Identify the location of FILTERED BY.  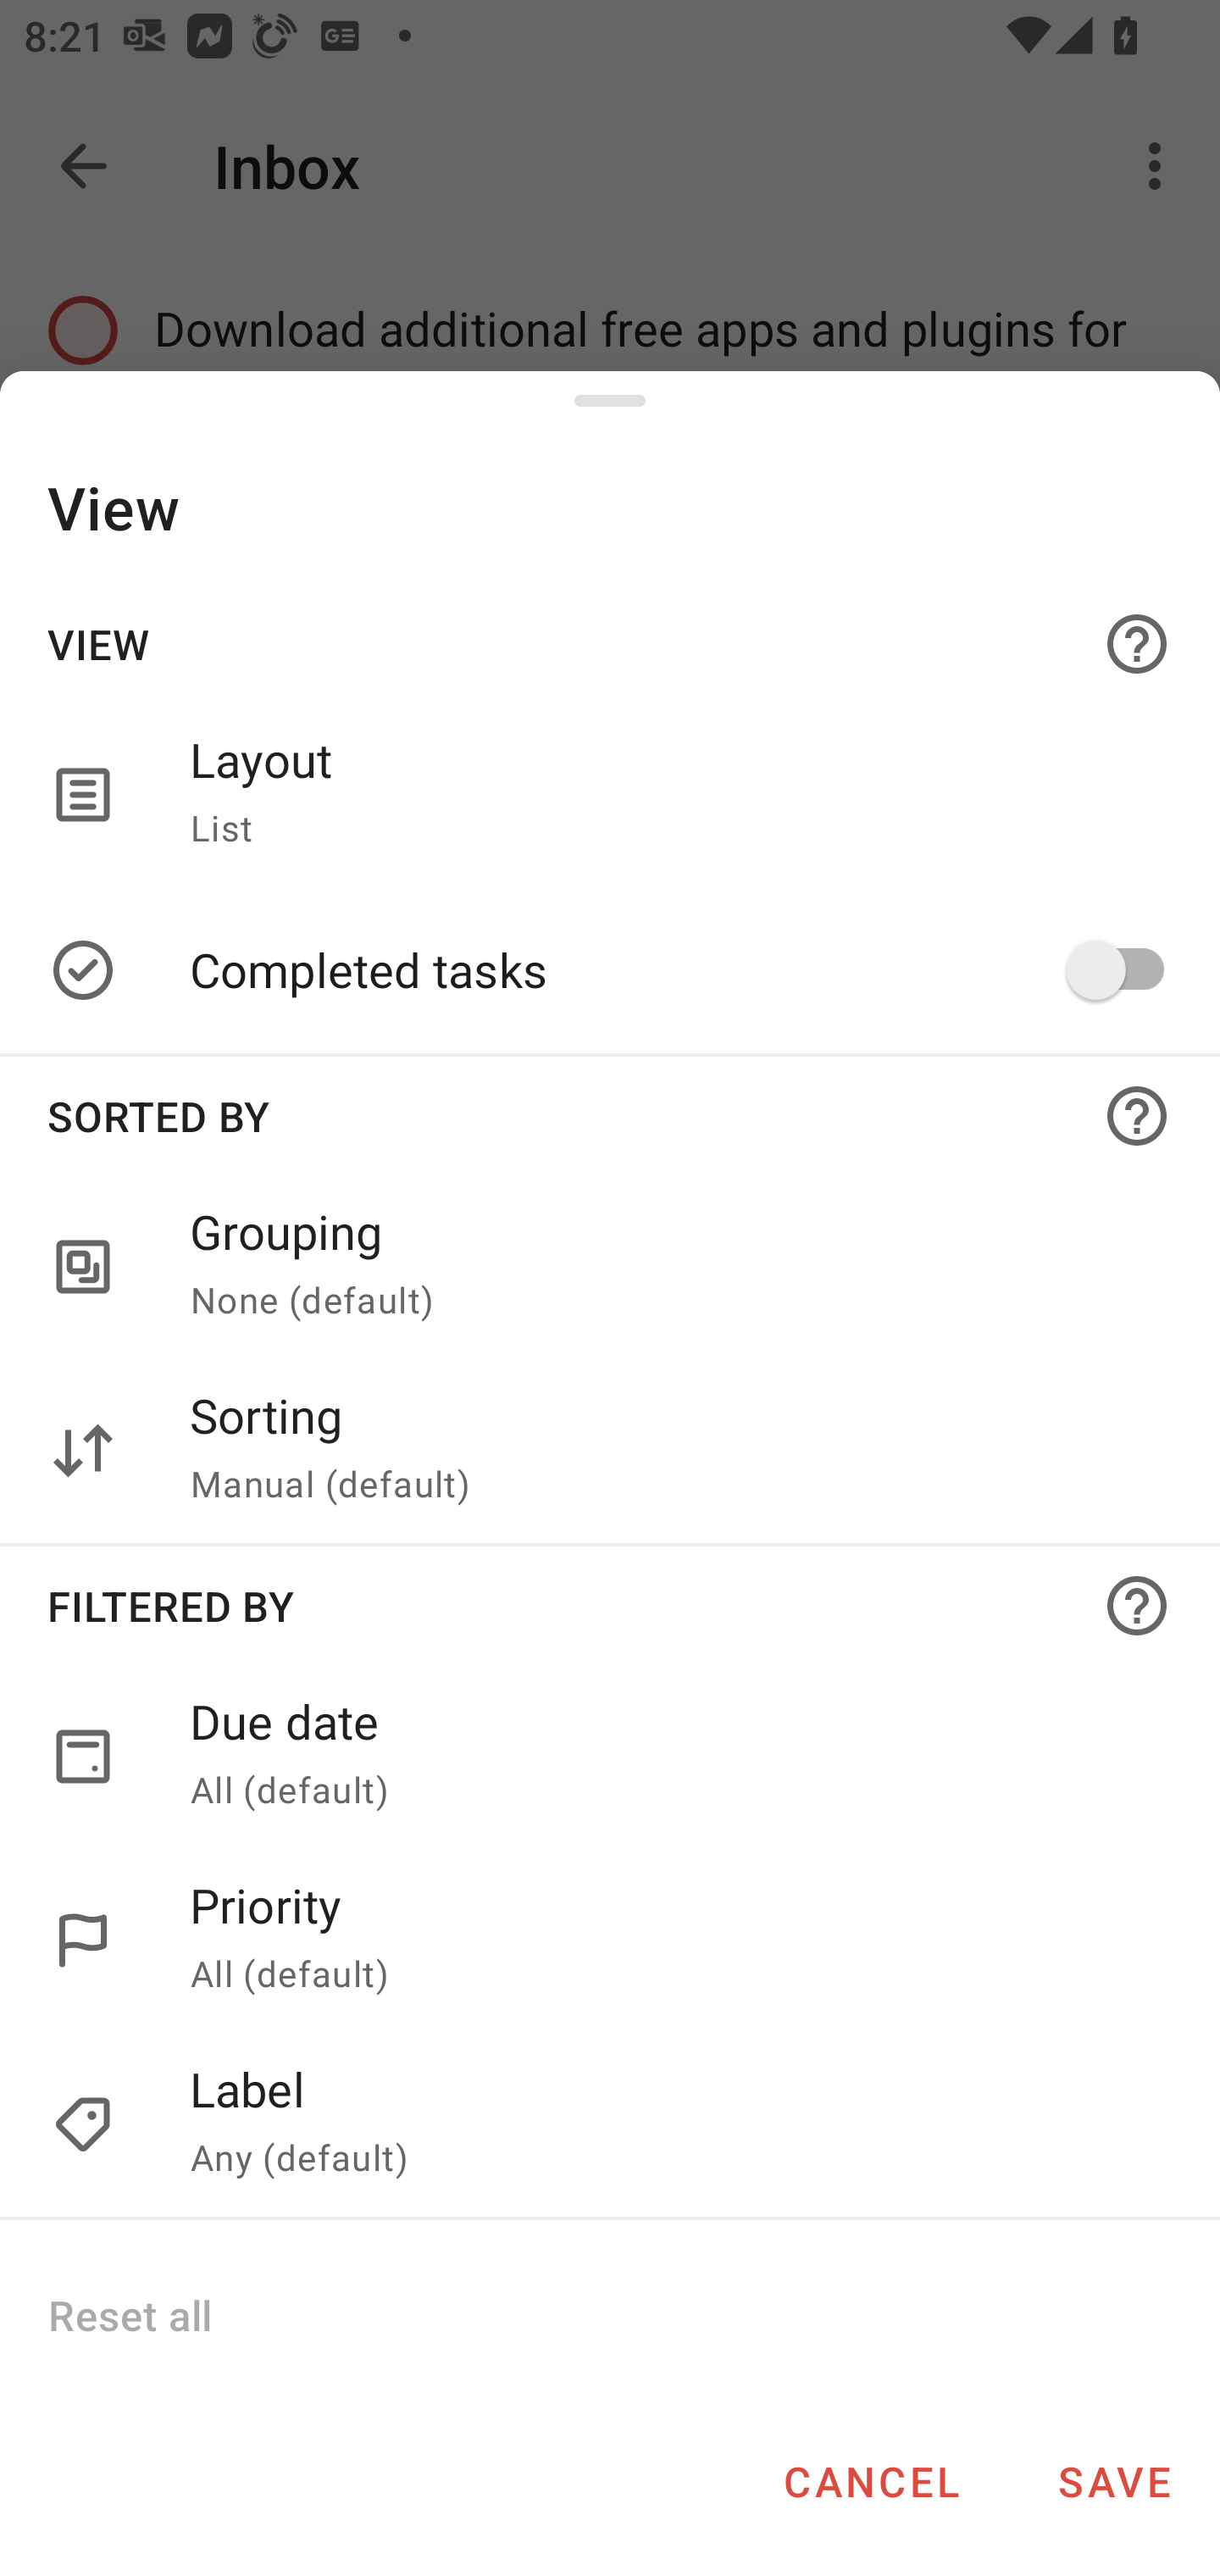
(610, 1605).